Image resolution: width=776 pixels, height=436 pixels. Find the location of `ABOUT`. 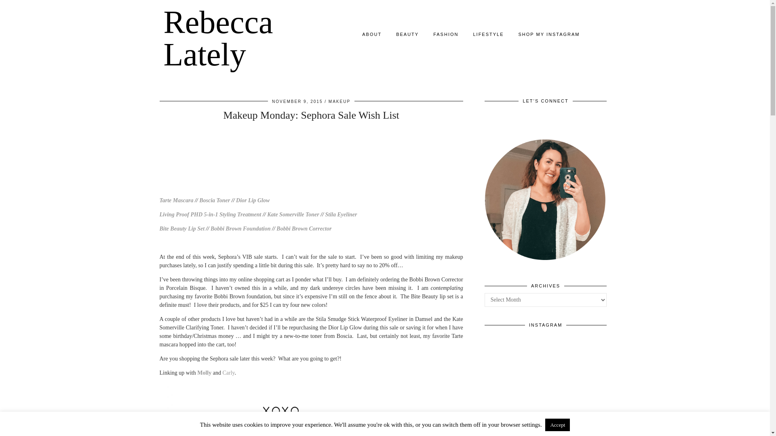

ABOUT is located at coordinates (371, 34).